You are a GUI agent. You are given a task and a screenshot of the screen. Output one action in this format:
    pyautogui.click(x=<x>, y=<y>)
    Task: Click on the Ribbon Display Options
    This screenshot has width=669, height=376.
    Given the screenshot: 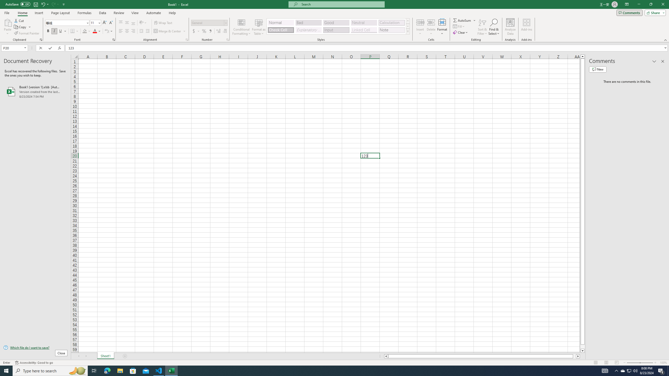 What is the action you would take?
    pyautogui.click(x=627, y=4)
    